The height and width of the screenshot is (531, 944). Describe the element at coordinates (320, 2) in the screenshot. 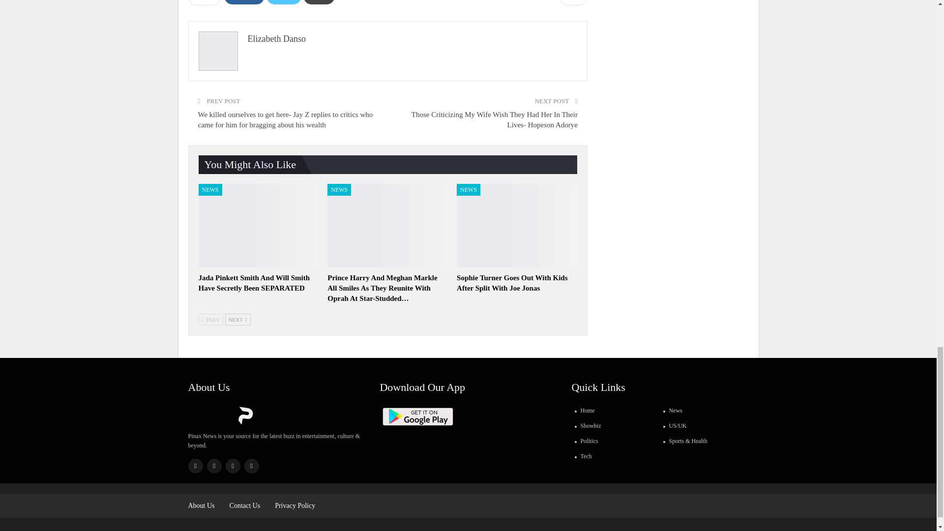

I see `Email` at that location.